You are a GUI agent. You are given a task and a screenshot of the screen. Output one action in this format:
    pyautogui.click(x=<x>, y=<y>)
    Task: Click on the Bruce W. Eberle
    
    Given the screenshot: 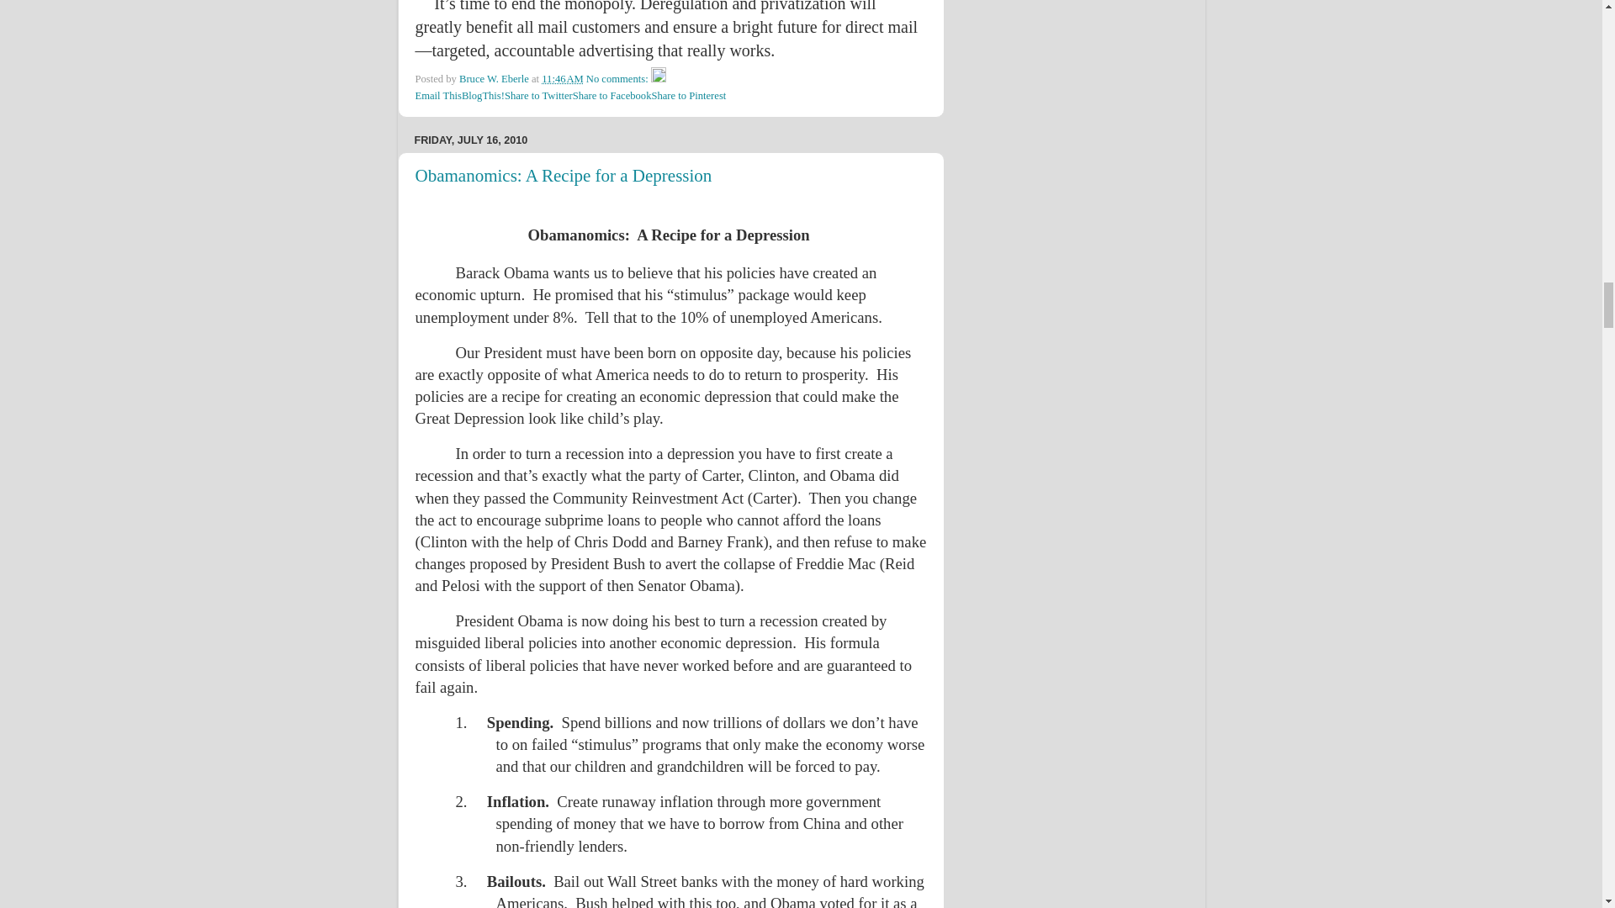 What is the action you would take?
    pyautogui.click(x=495, y=79)
    